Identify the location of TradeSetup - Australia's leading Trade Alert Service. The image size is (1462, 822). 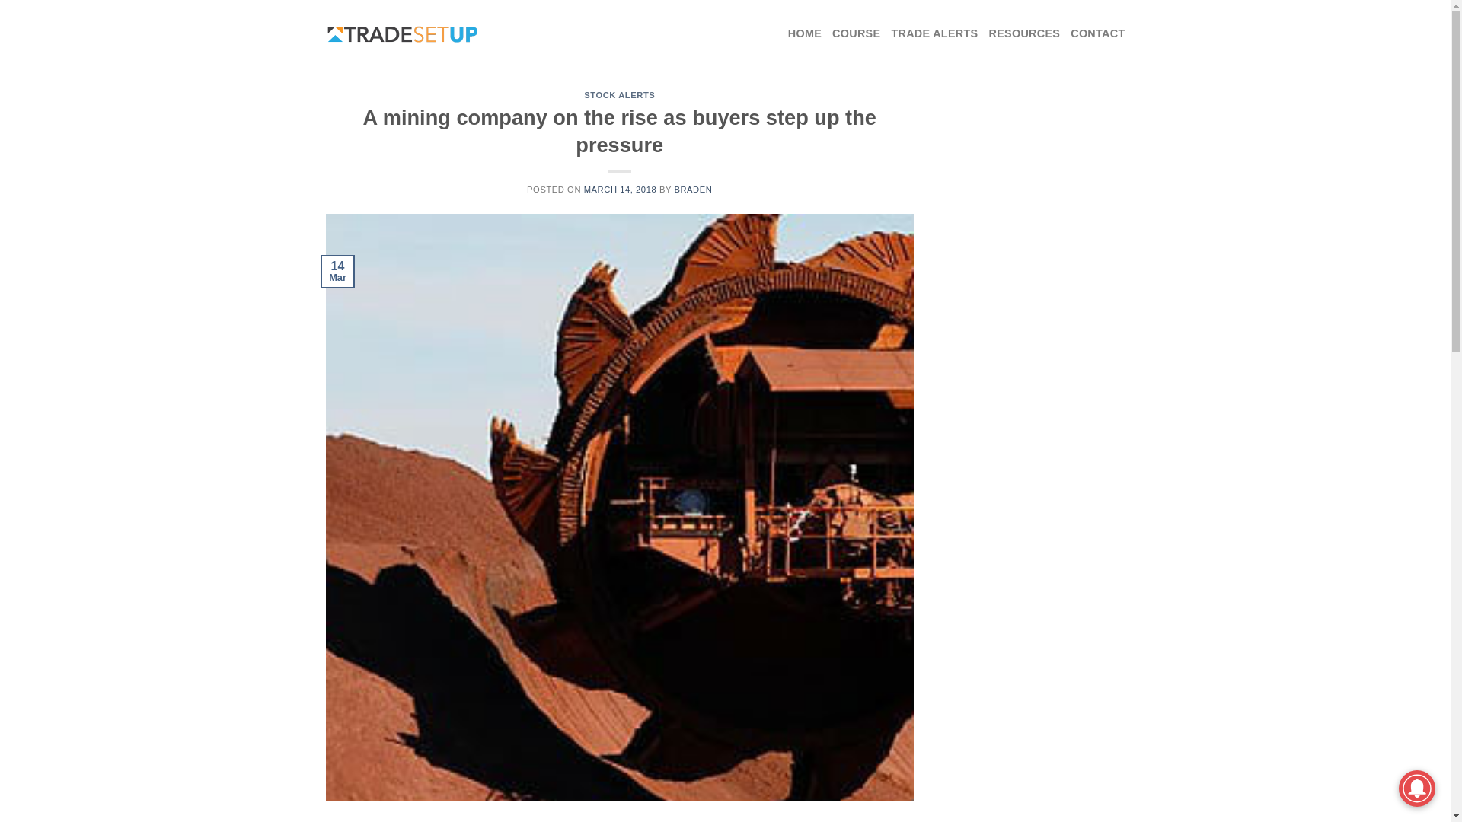
(402, 34).